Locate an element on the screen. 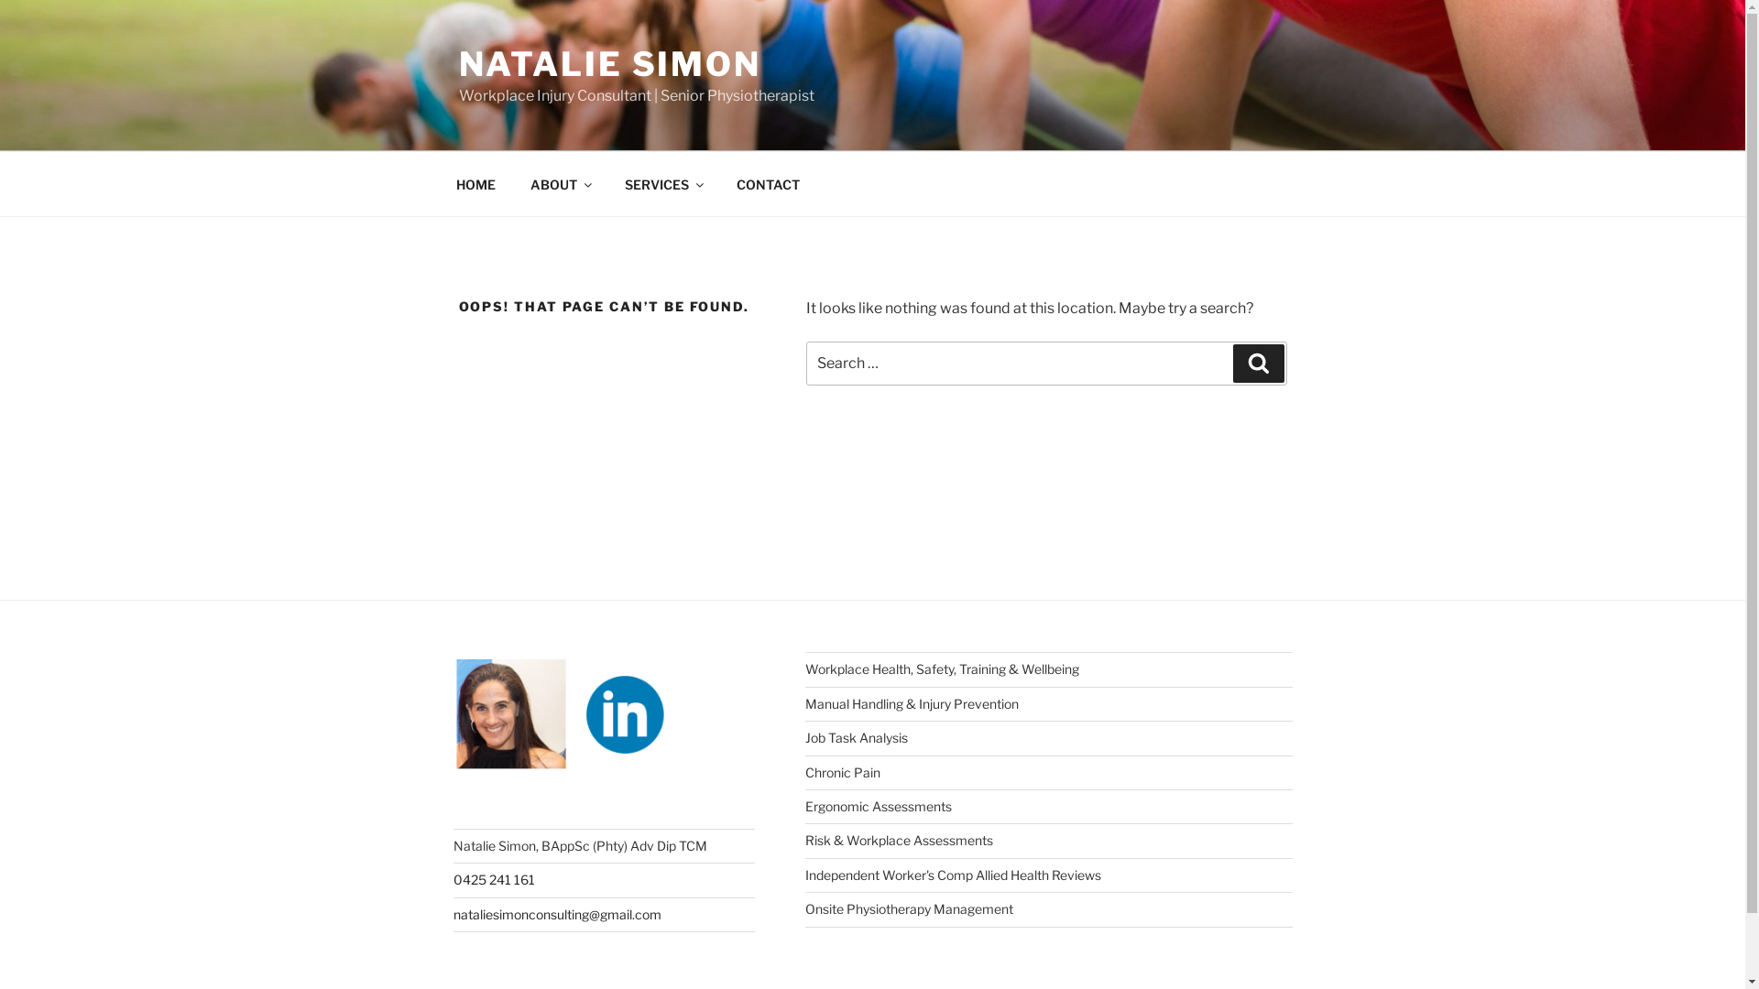 The height and width of the screenshot is (989, 1759). HOME is located at coordinates (475, 183).